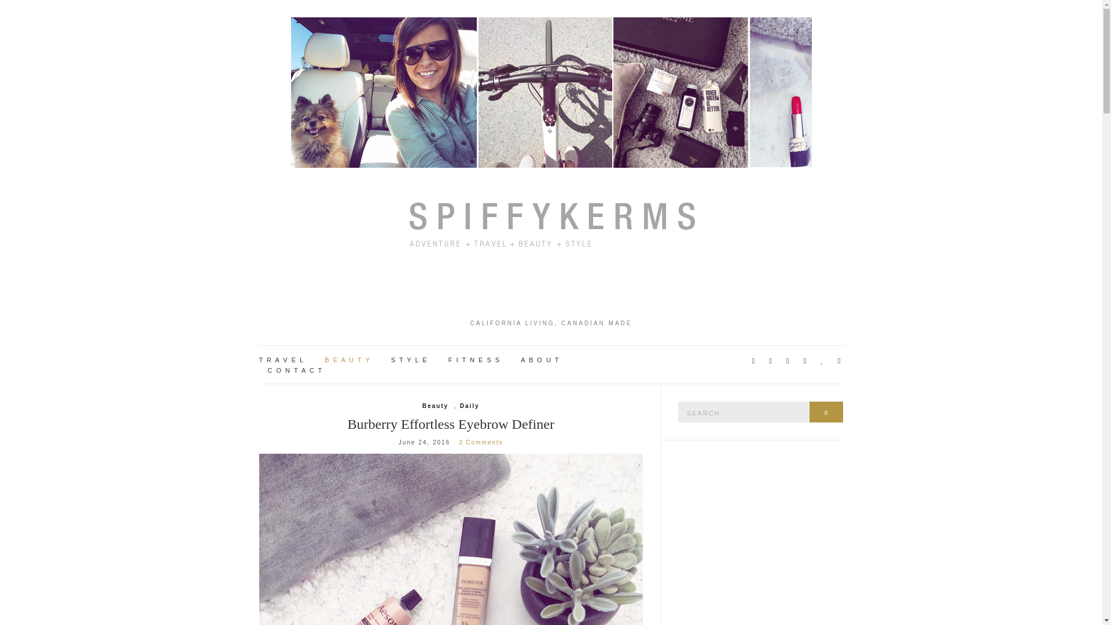 This screenshot has height=625, width=1111. Describe the element at coordinates (295, 370) in the screenshot. I see `C O N T A C T` at that location.